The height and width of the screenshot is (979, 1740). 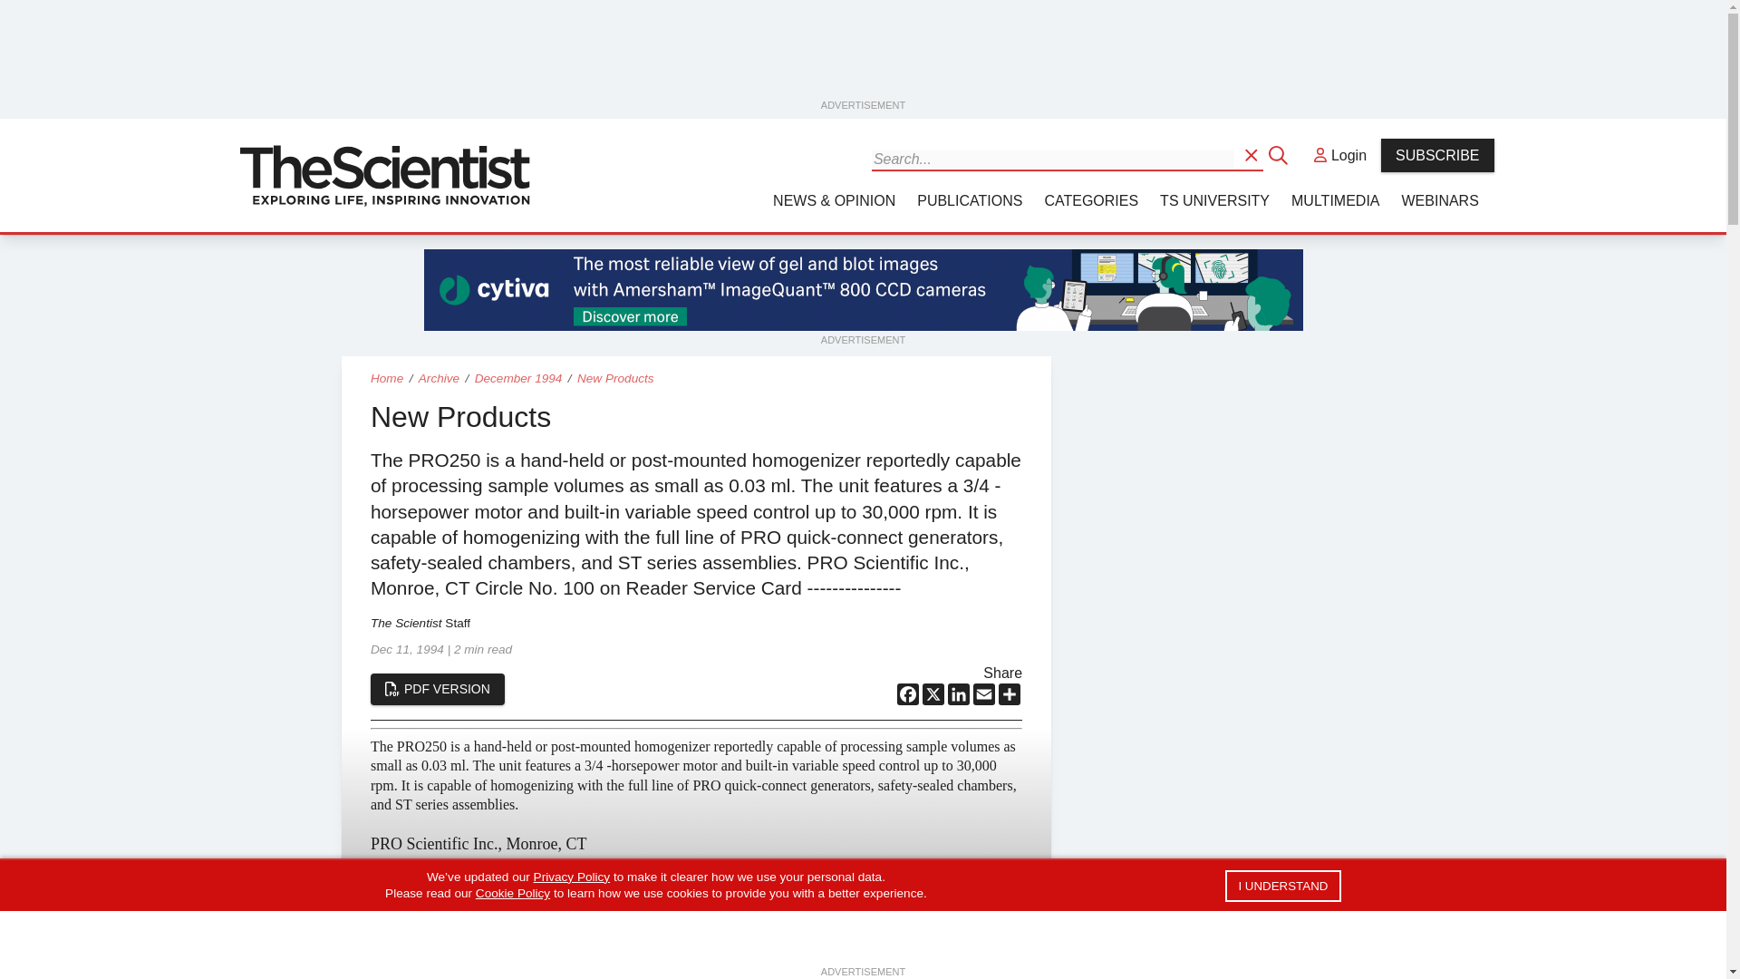 What do you see at coordinates (1252, 154) in the screenshot?
I see `Open Search` at bounding box center [1252, 154].